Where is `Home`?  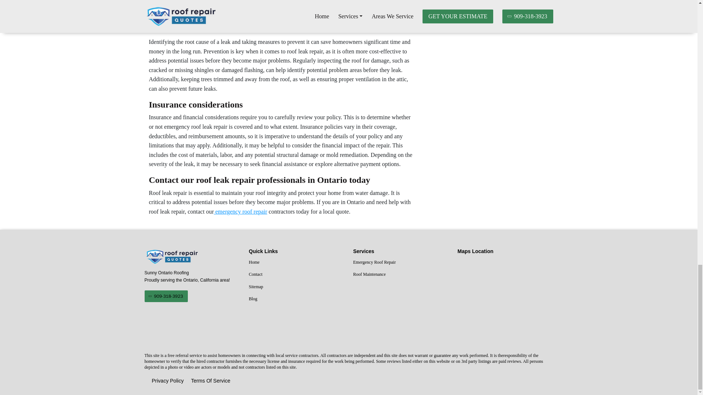 Home is located at coordinates (297, 263).